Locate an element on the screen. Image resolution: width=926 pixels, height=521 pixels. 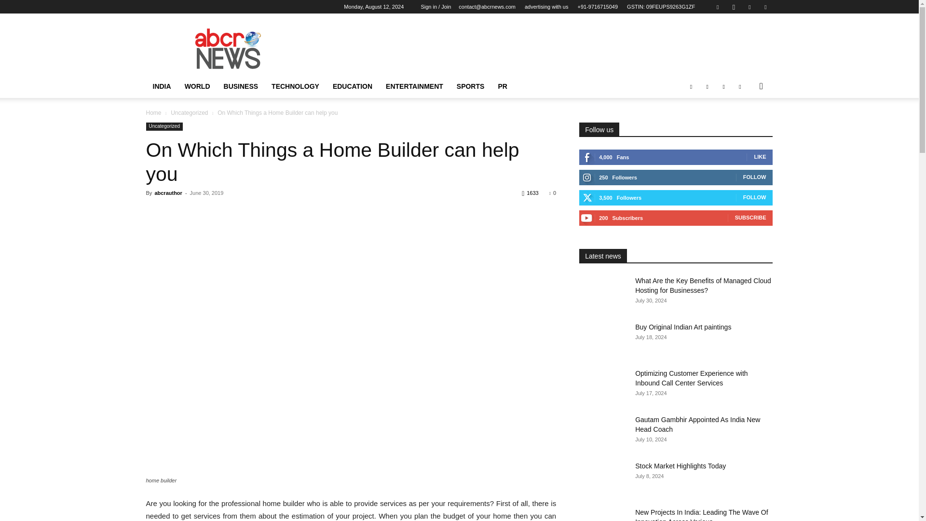
advertising with us is located at coordinates (546, 7).